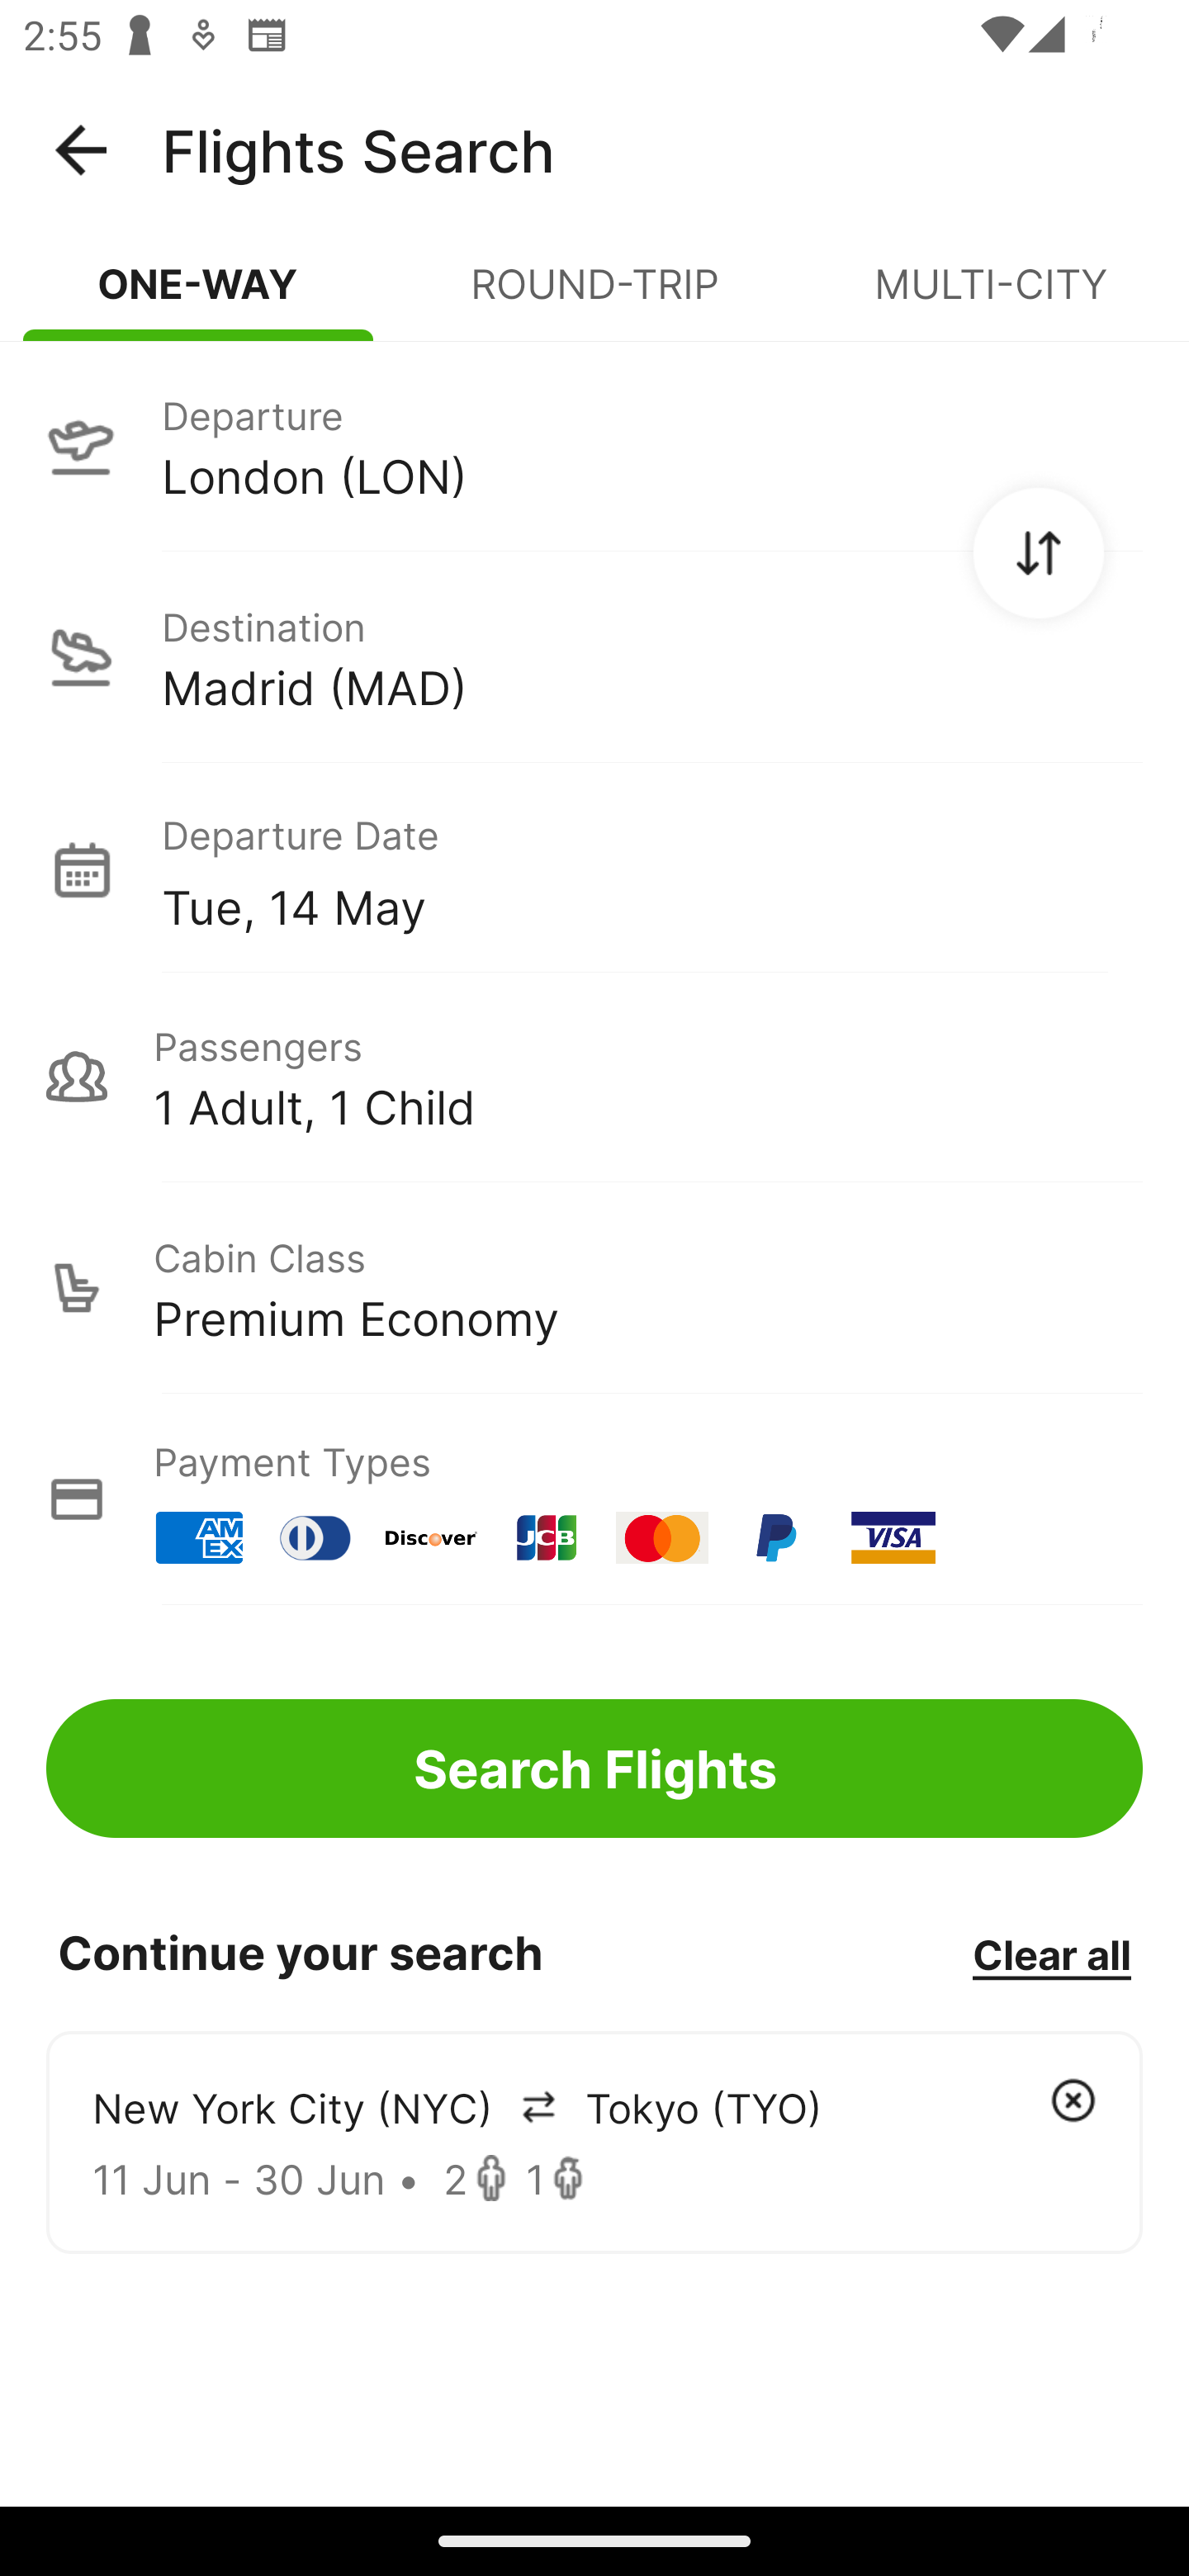 This screenshot has width=1189, height=2576. I want to click on ROUND-TRIP, so click(594, 297).